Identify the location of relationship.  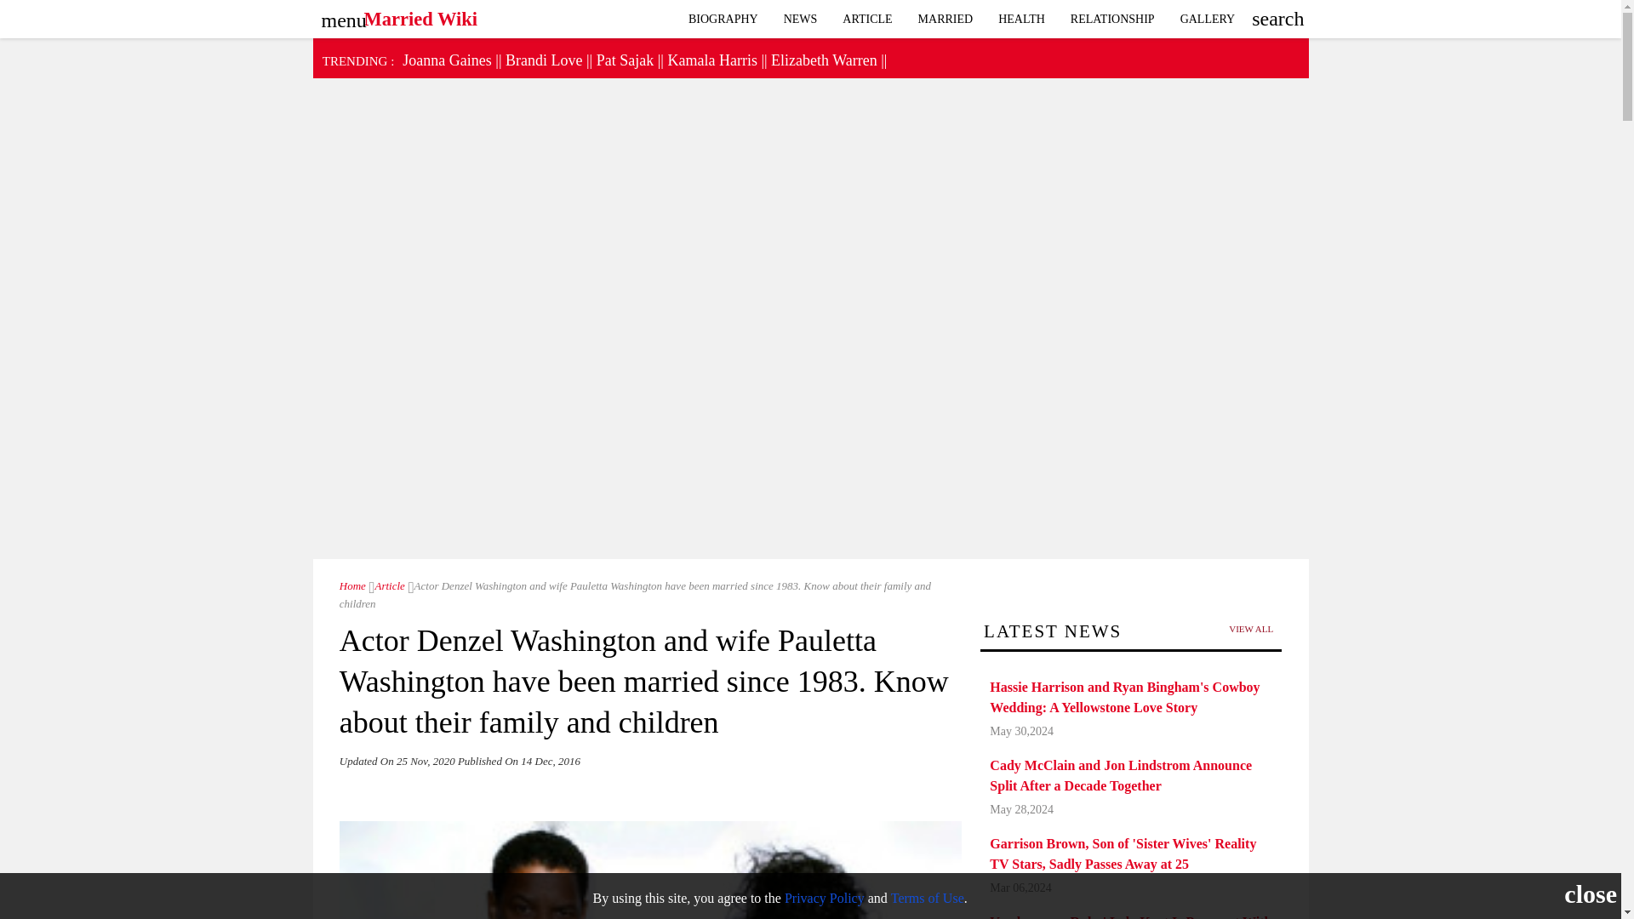
(1208, 19).